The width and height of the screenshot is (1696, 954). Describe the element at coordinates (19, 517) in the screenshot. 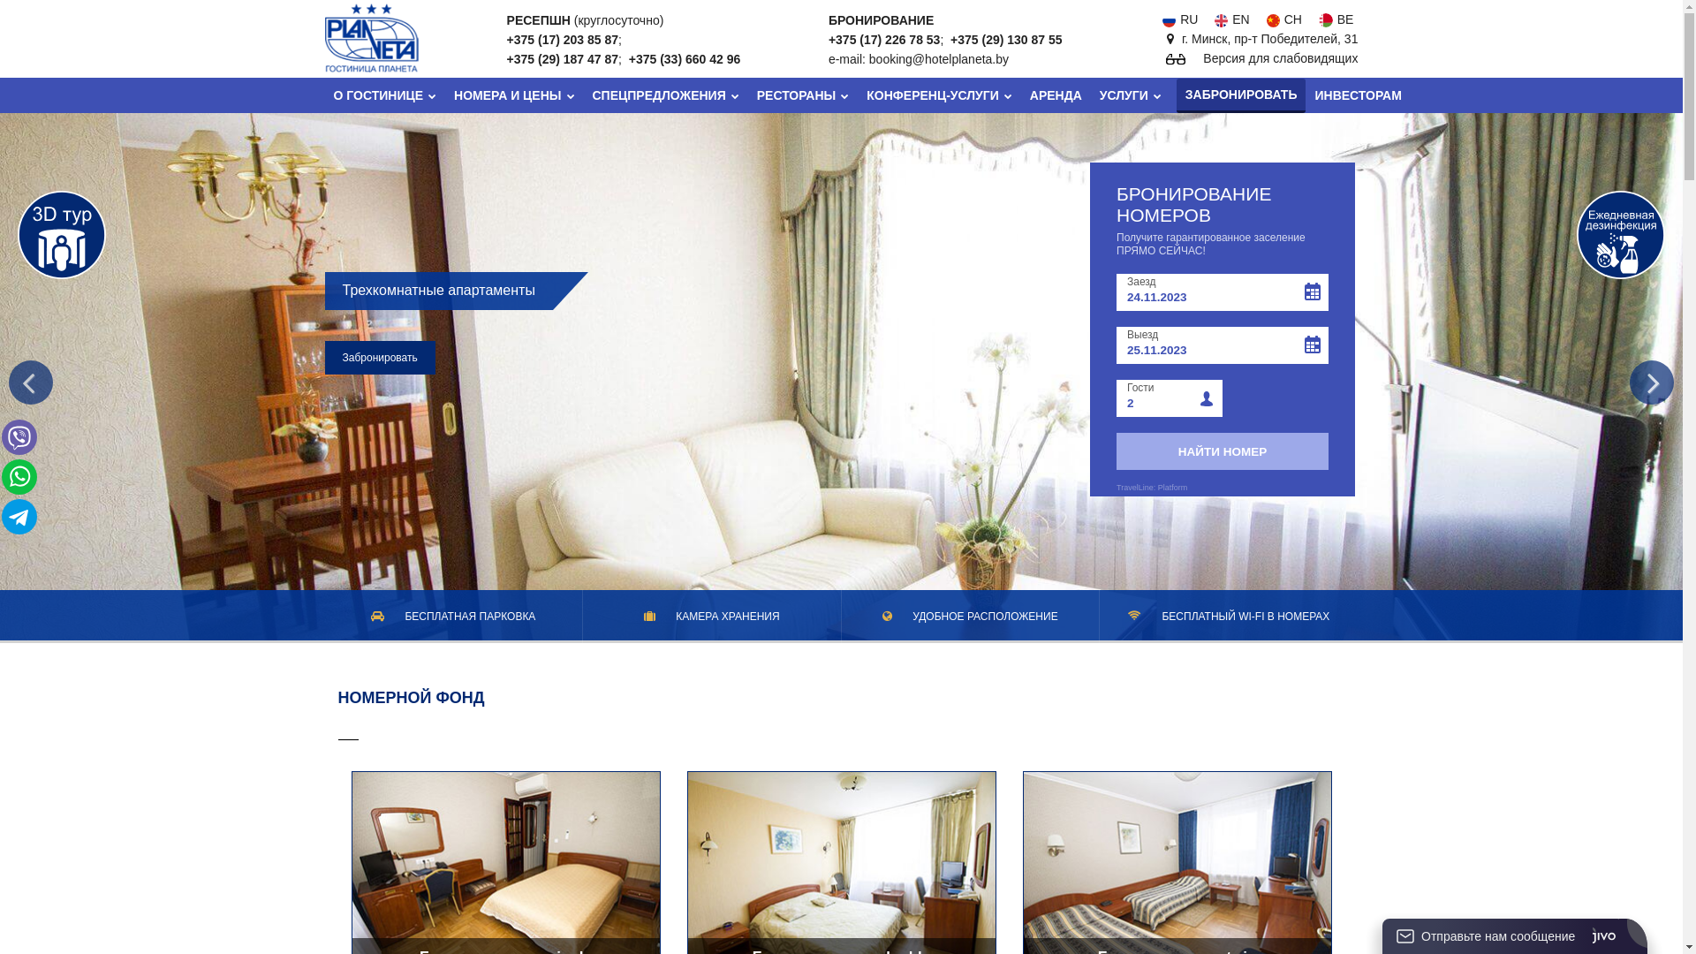

I see `telegram` at that location.